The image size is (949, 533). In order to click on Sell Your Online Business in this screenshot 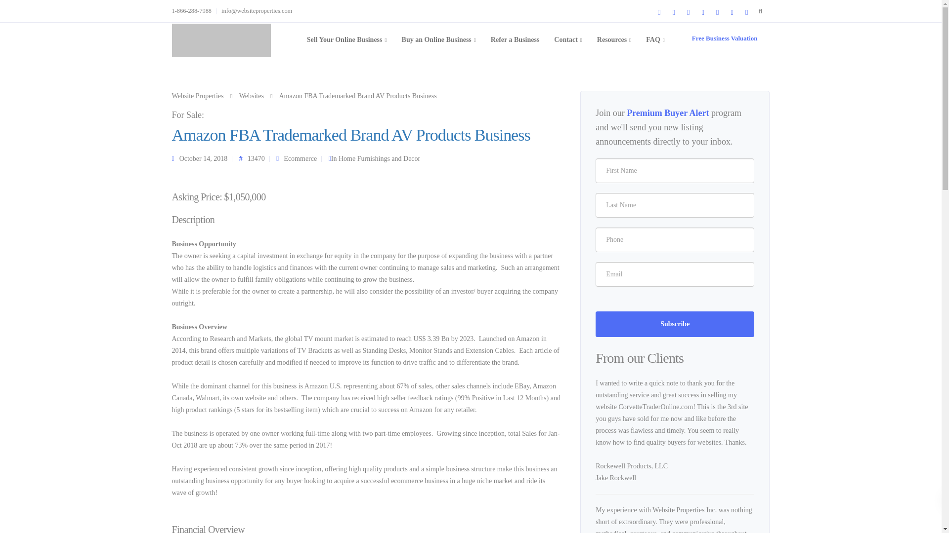, I will do `click(347, 39)`.